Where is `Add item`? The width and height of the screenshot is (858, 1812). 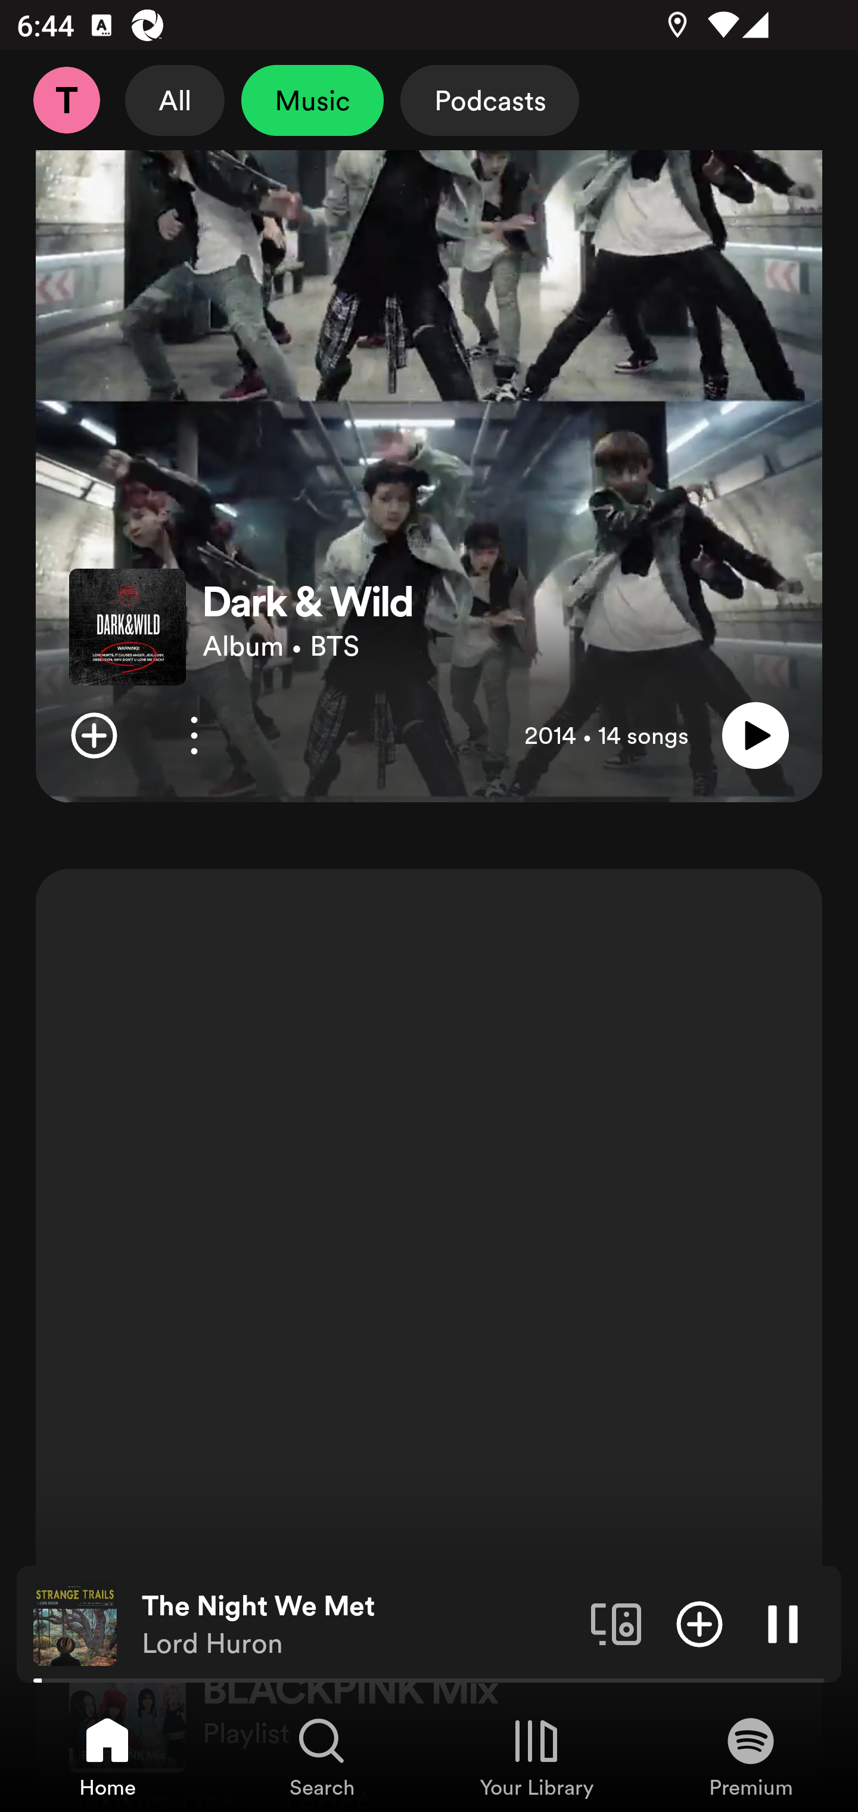
Add item is located at coordinates (94, 736).